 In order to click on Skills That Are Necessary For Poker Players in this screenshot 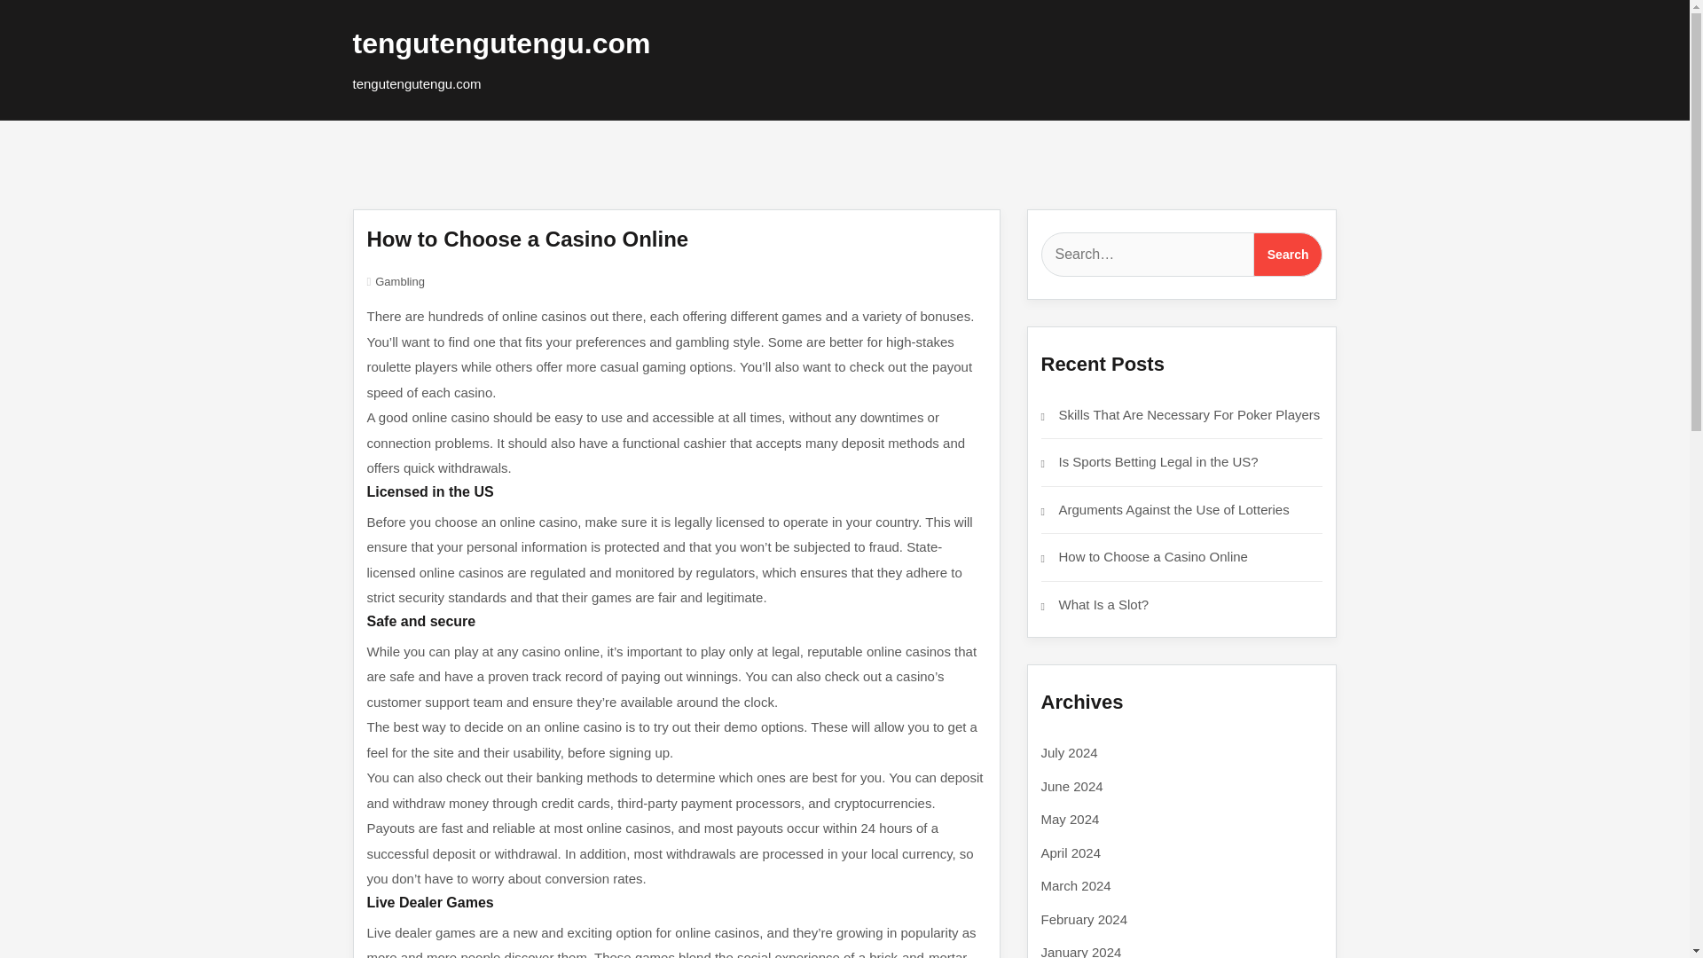, I will do `click(1190, 413)`.